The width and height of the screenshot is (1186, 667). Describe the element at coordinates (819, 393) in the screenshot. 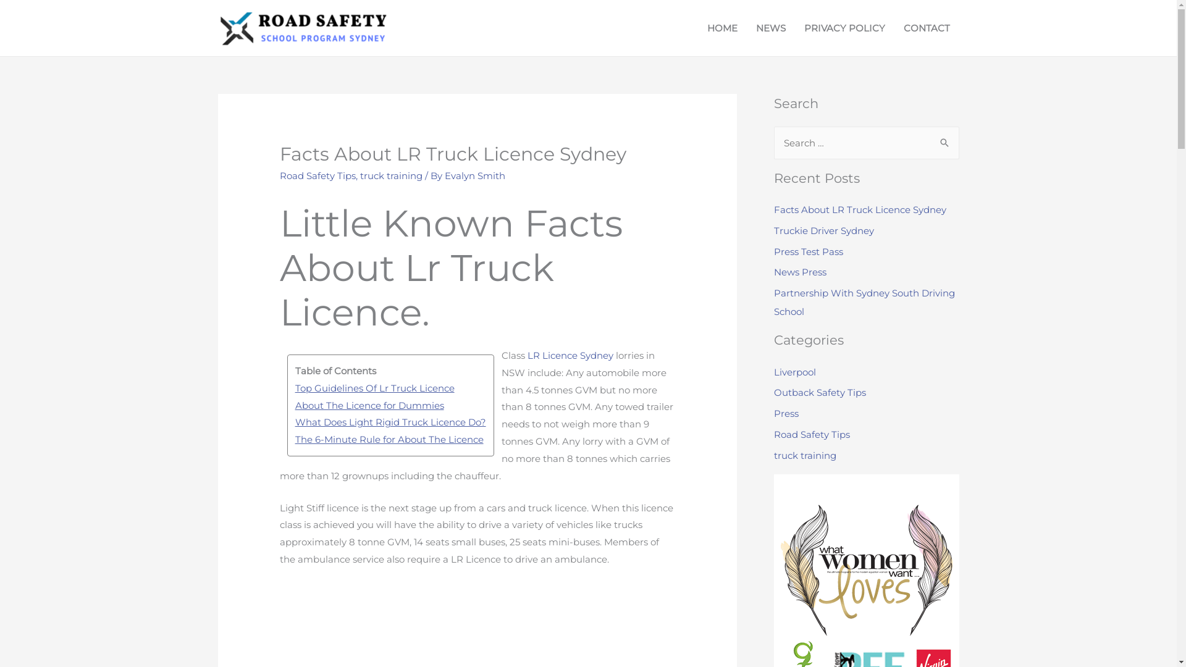

I see `Outback Safety Tips` at that location.